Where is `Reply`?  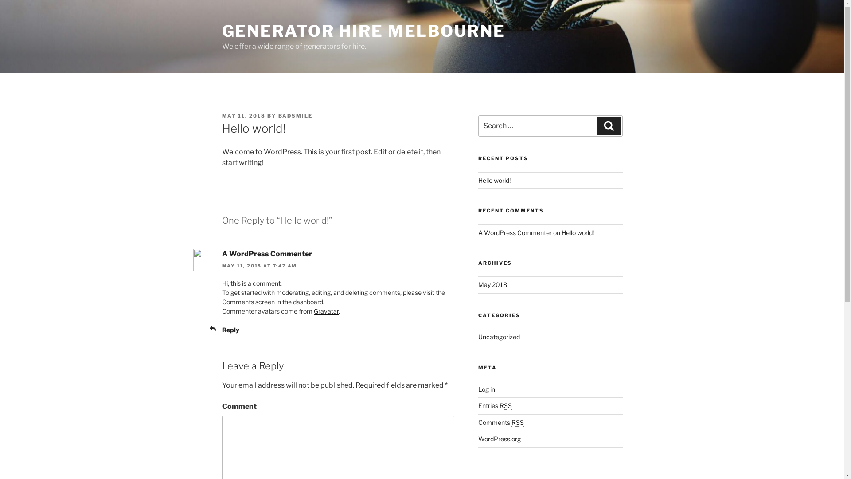 Reply is located at coordinates (230, 330).